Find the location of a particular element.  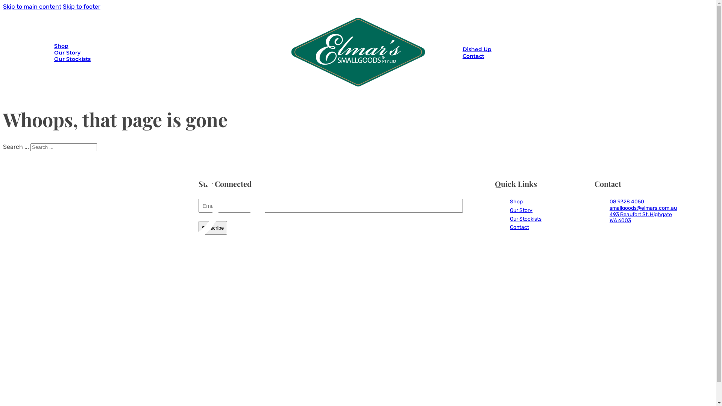

Skip to footer is located at coordinates (82, 7).